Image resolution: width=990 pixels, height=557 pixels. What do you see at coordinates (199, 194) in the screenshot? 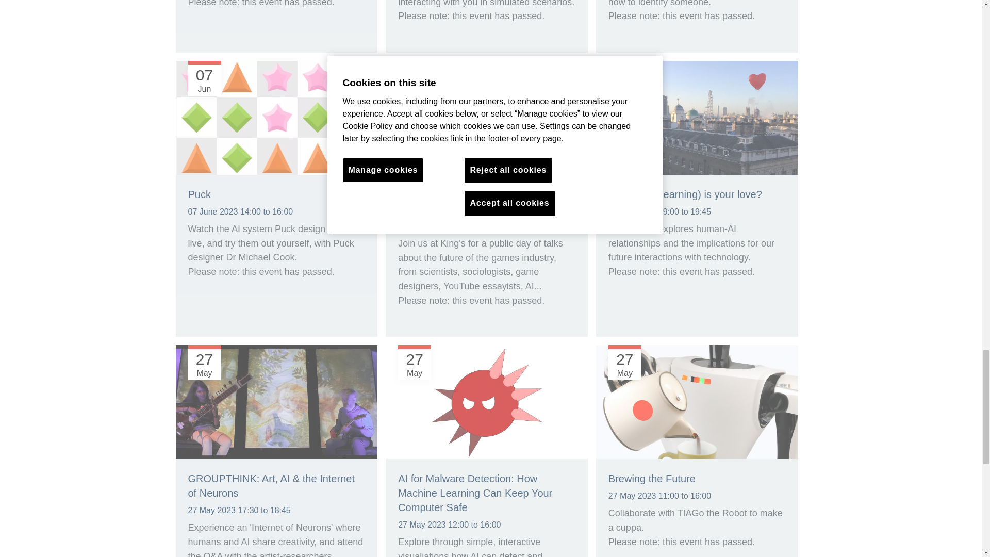
I see `Puck` at bounding box center [199, 194].